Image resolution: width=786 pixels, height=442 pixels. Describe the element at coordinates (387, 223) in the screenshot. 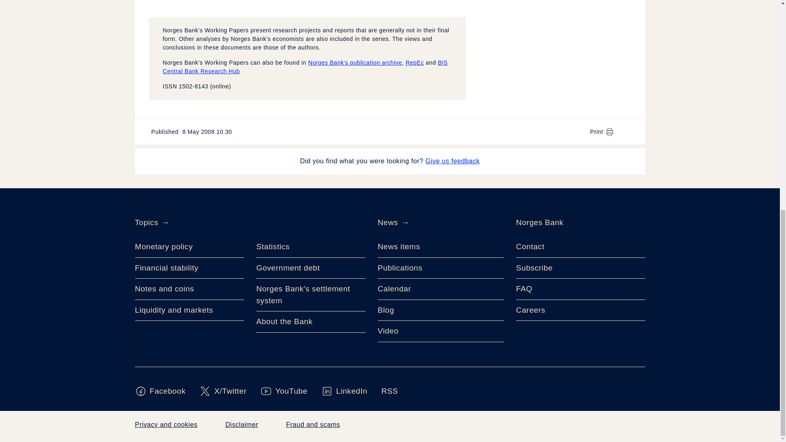

I see `News` at that location.